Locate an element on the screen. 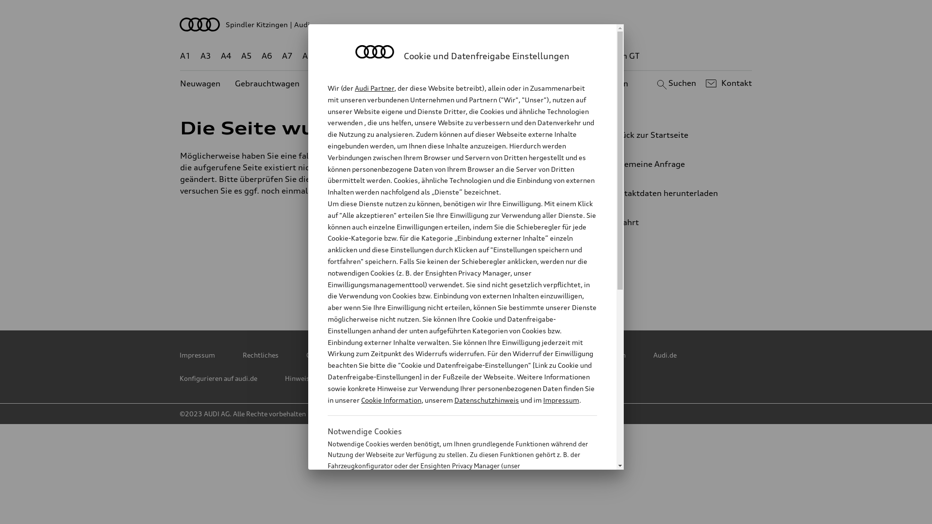  Rechtliches is located at coordinates (261, 355).